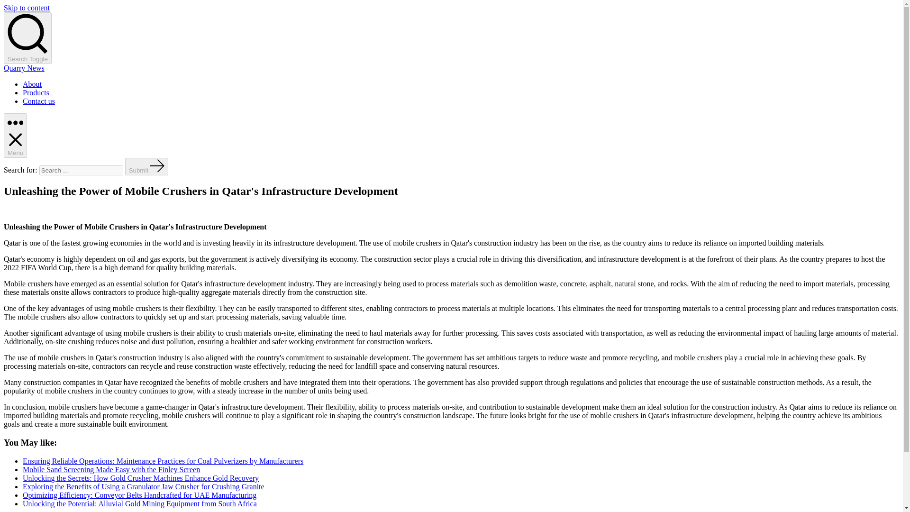 The height and width of the screenshot is (512, 910). I want to click on Mobile Sand Screening Made Easy with the Finley Screen, so click(111, 469).